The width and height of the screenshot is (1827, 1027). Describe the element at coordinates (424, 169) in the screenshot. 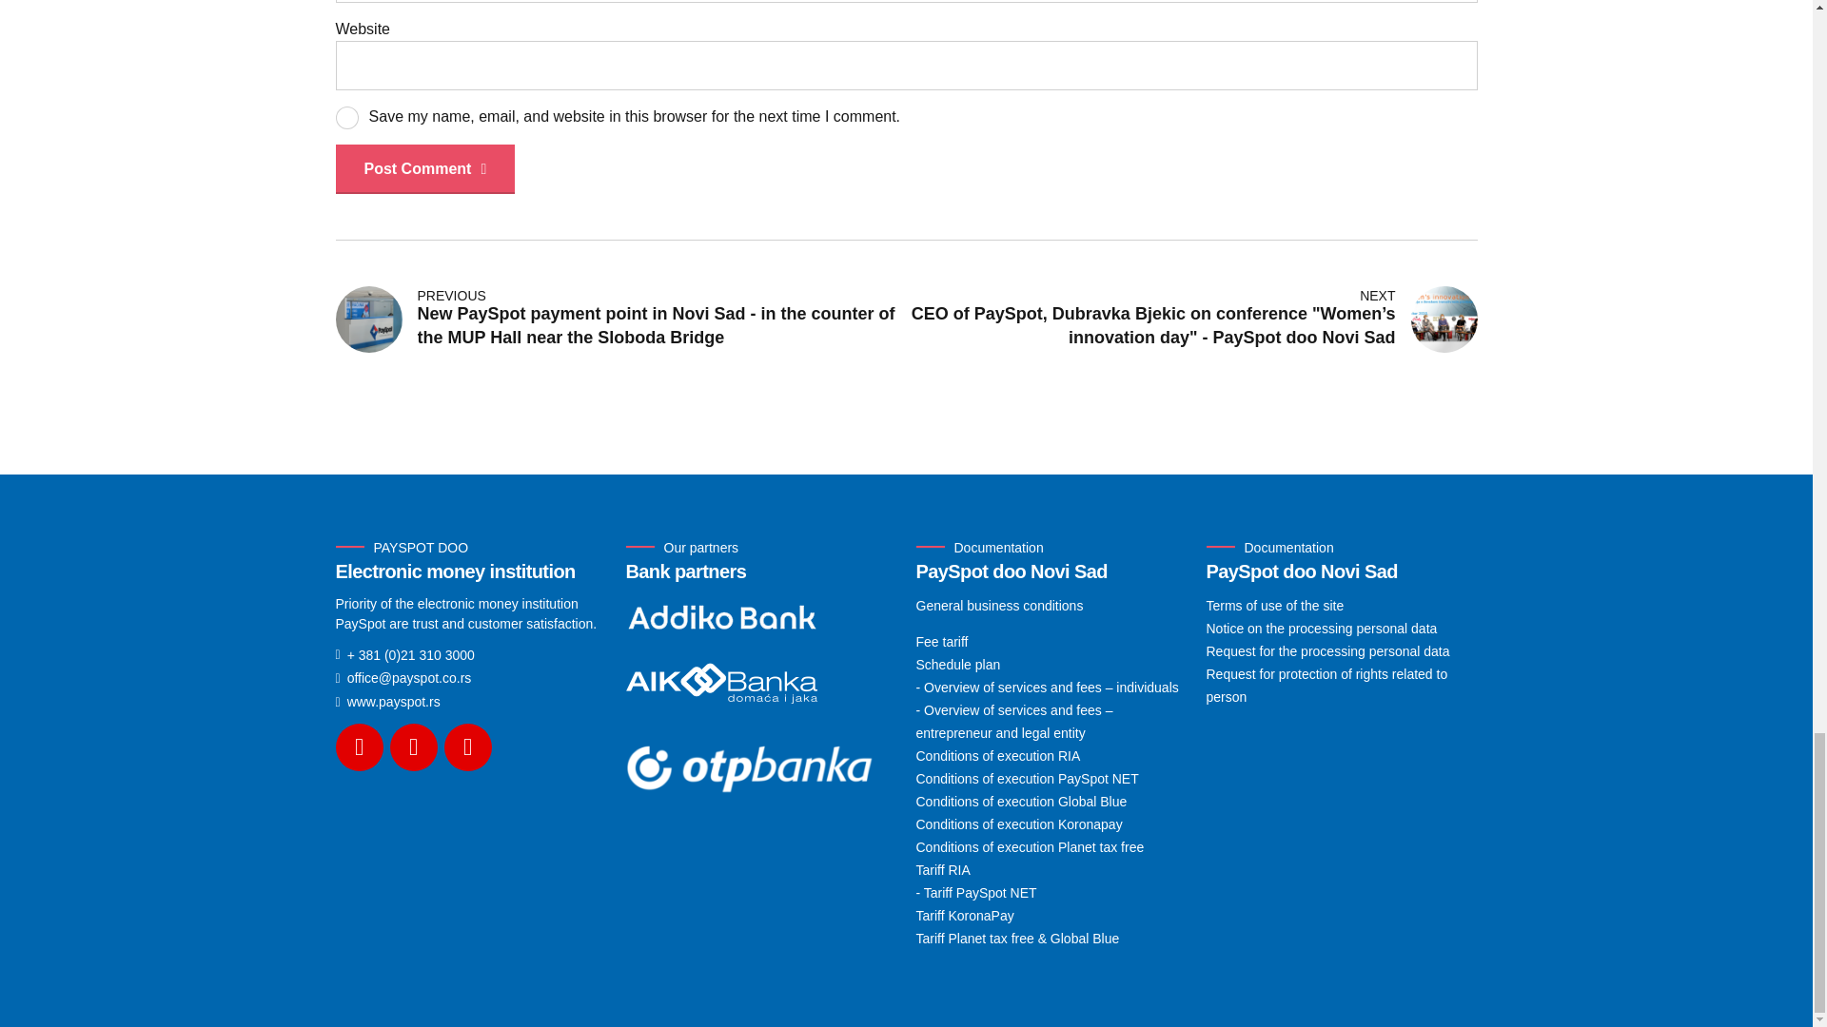

I see `Post Comment` at that location.